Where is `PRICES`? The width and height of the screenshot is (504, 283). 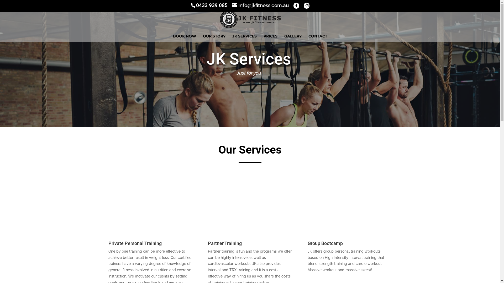 PRICES is located at coordinates (270, 38).